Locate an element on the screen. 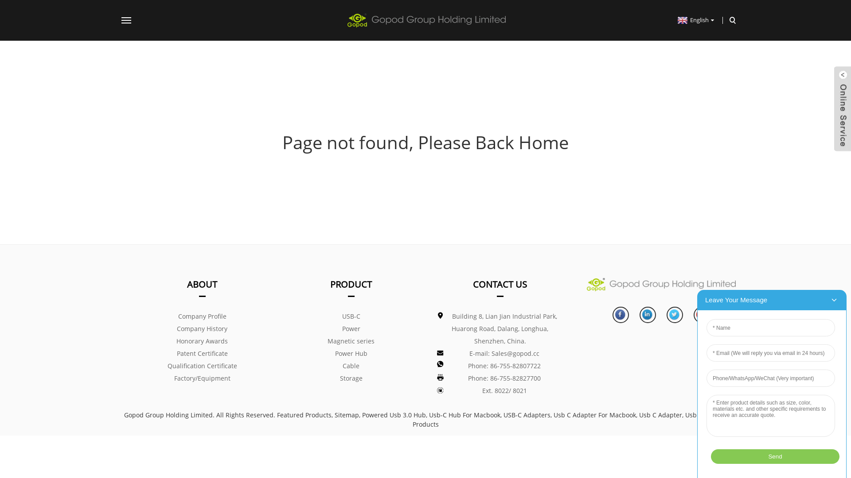 The width and height of the screenshot is (851, 478). USB-C is located at coordinates (351, 316).